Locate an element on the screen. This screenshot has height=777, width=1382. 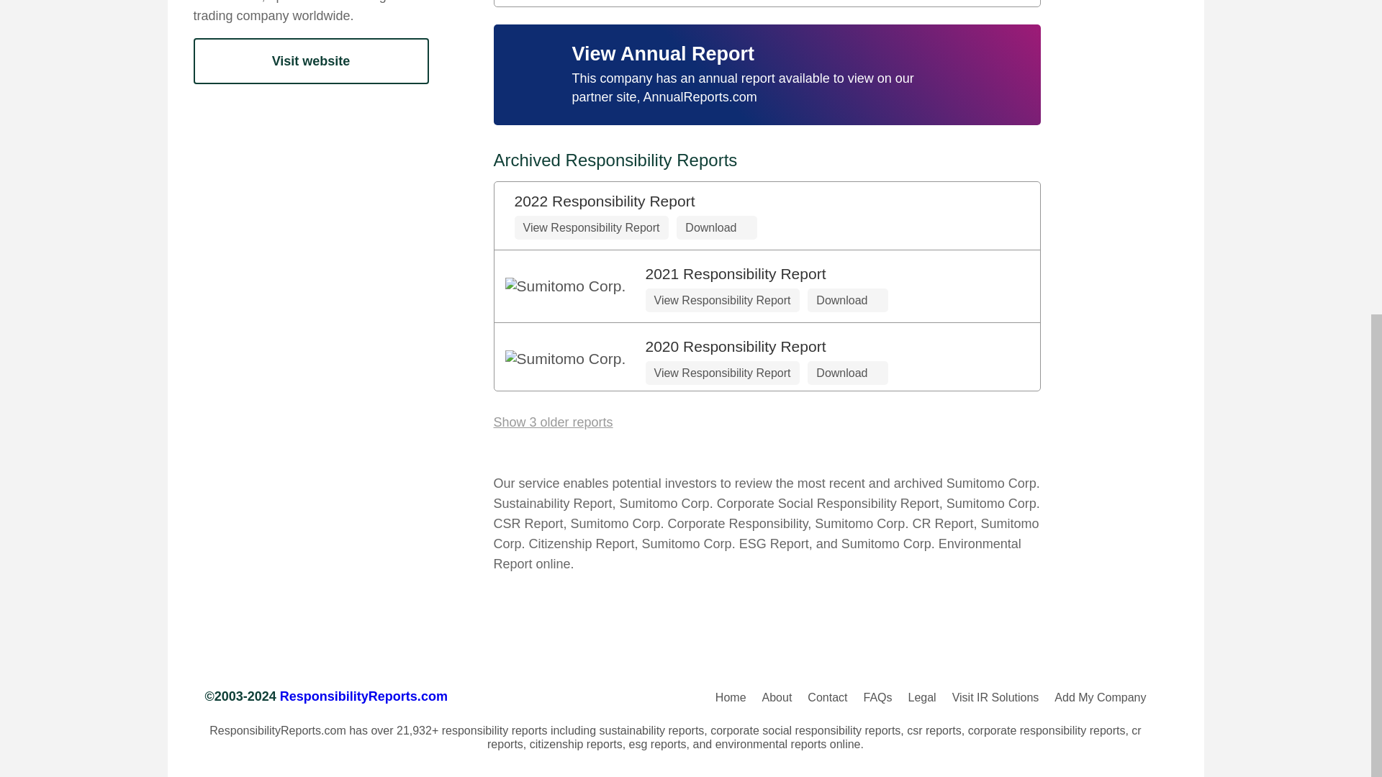
Sumitomo Corp. is located at coordinates (570, 358).